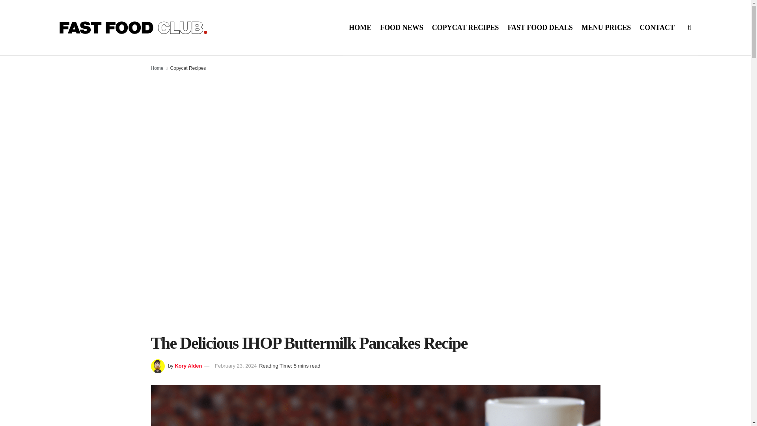  Describe the element at coordinates (375, 405) in the screenshot. I see `The Delicious IHOP Buttermilk Pancakes Recipe 1` at that location.